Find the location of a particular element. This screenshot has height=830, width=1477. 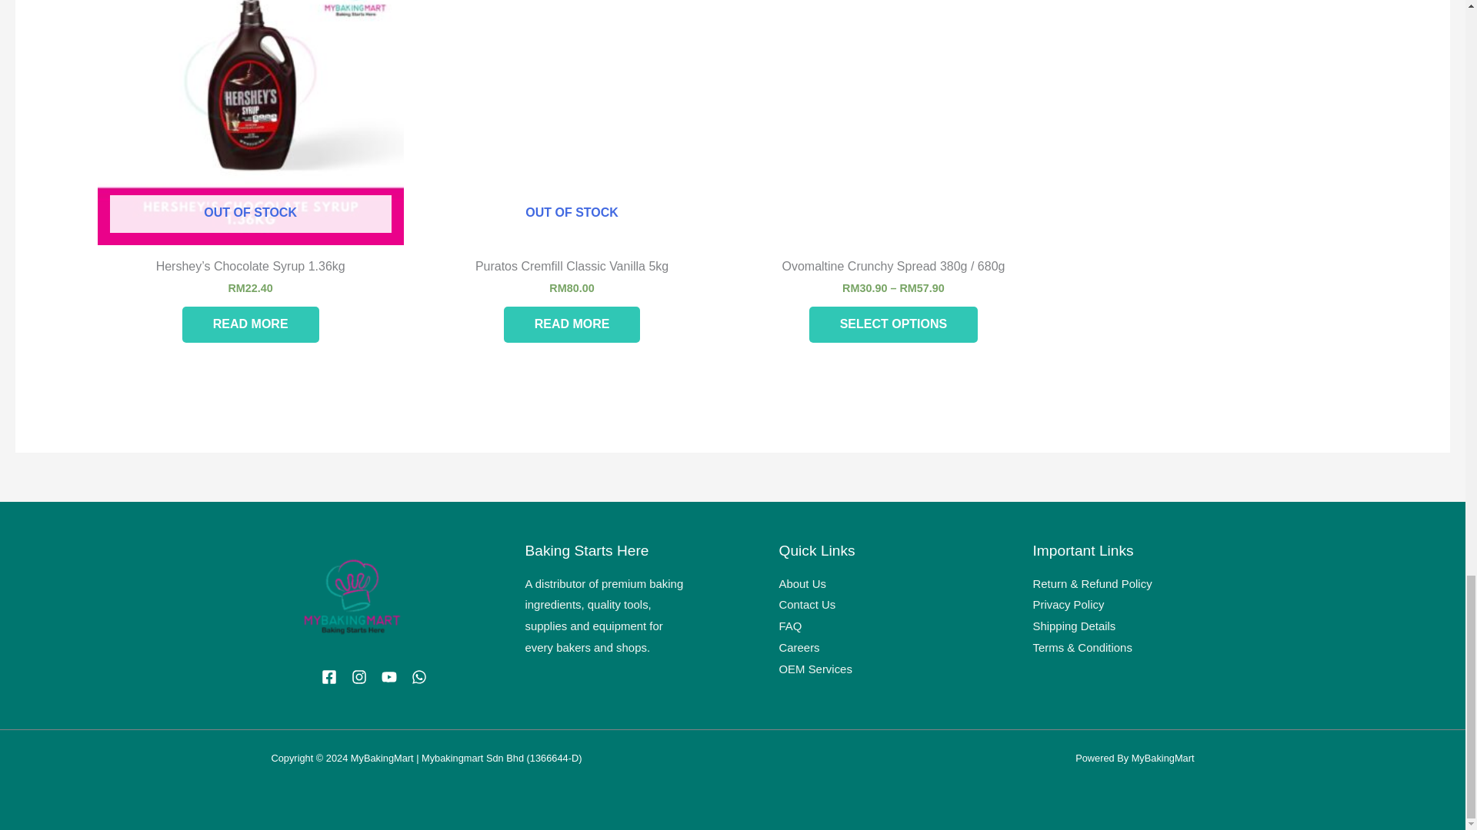

Contact Us is located at coordinates (806, 604).